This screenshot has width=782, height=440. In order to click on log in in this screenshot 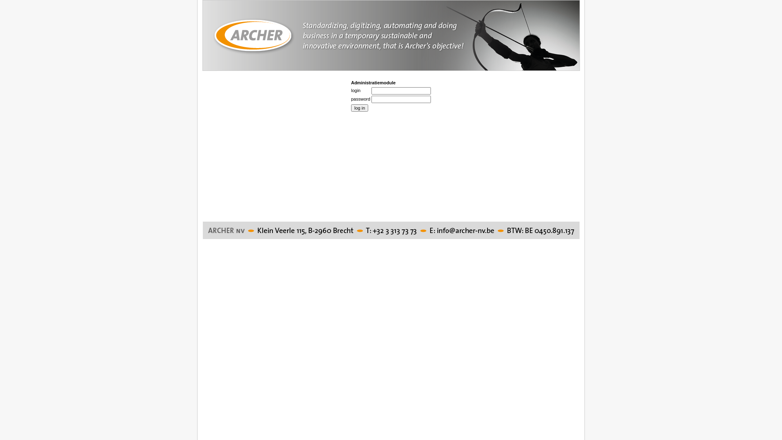, I will do `click(360, 108)`.